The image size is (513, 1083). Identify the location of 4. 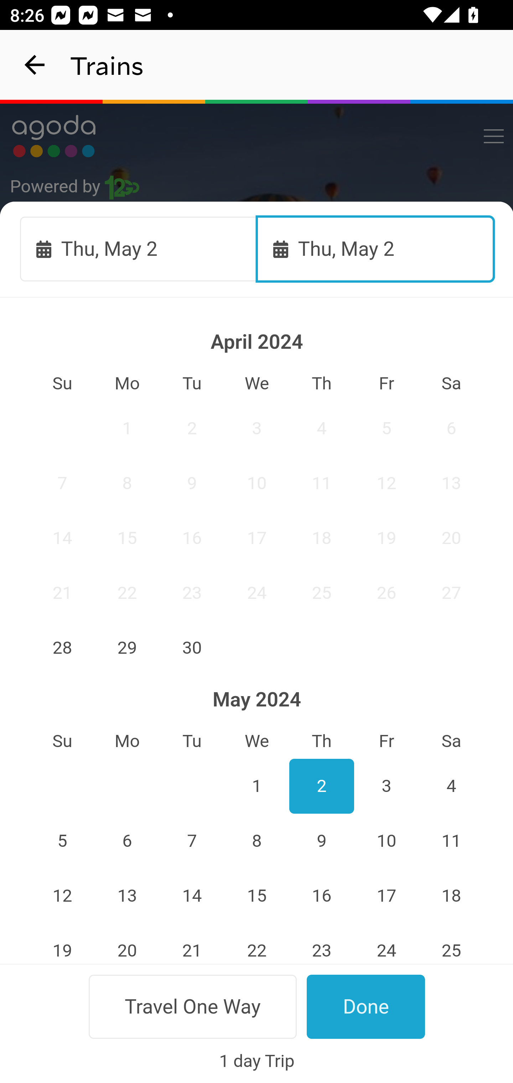
(321, 428).